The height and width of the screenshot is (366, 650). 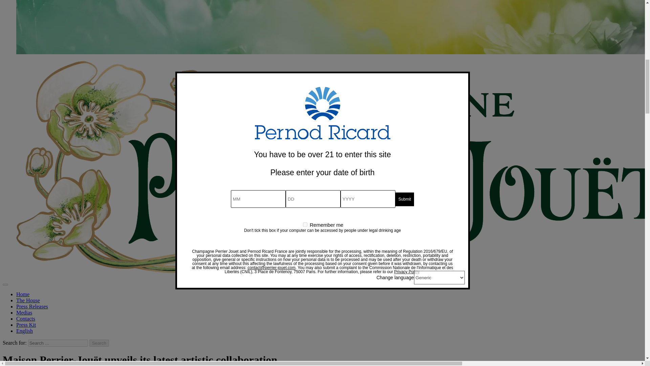 I want to click on Medias, so click(x=24, y=312).